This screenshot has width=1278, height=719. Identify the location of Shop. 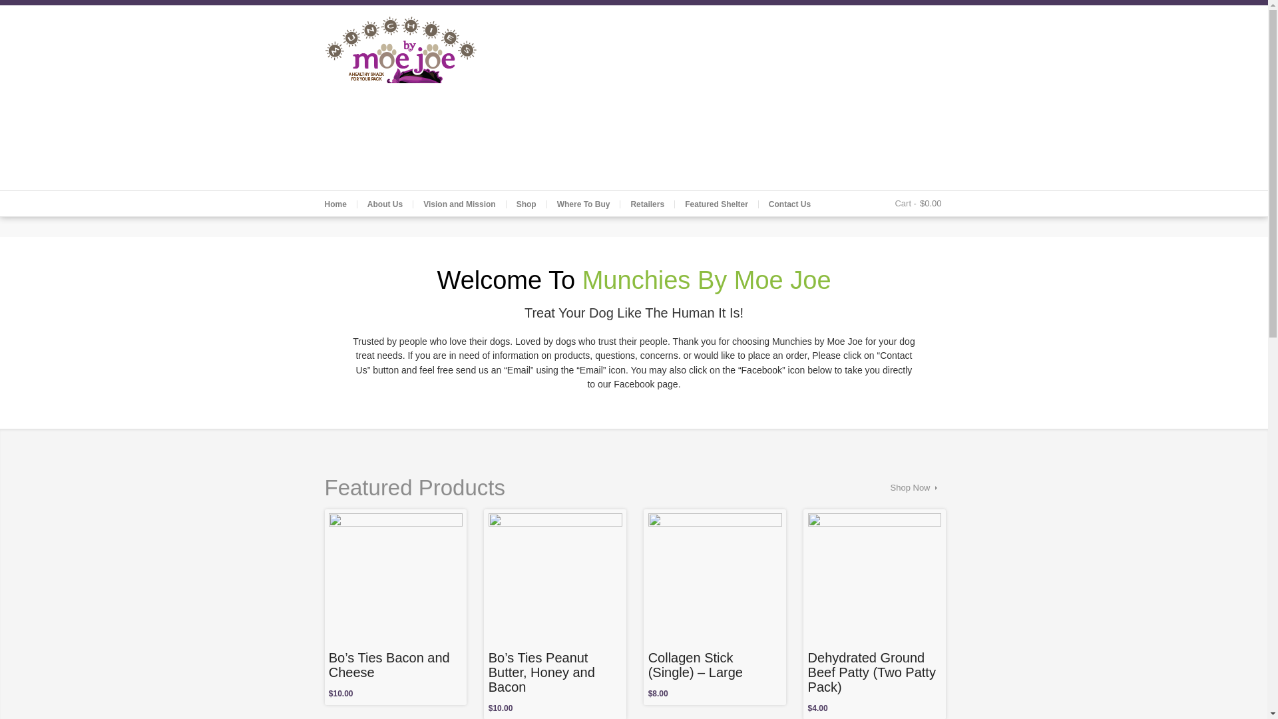
(526, 204).